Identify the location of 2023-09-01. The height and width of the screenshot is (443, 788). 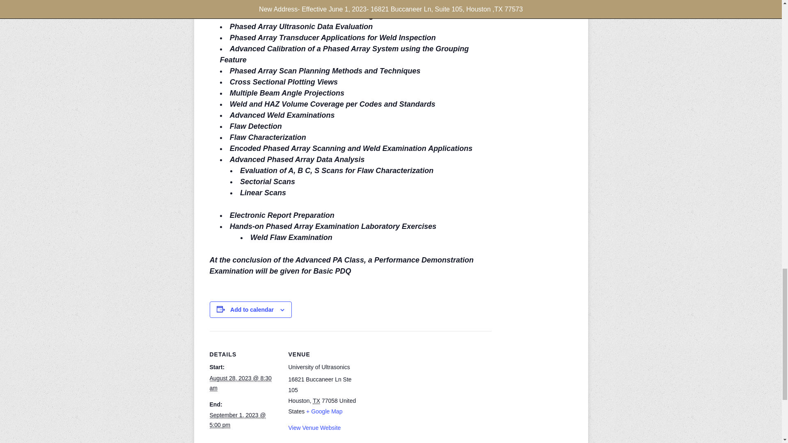
(237, 420).